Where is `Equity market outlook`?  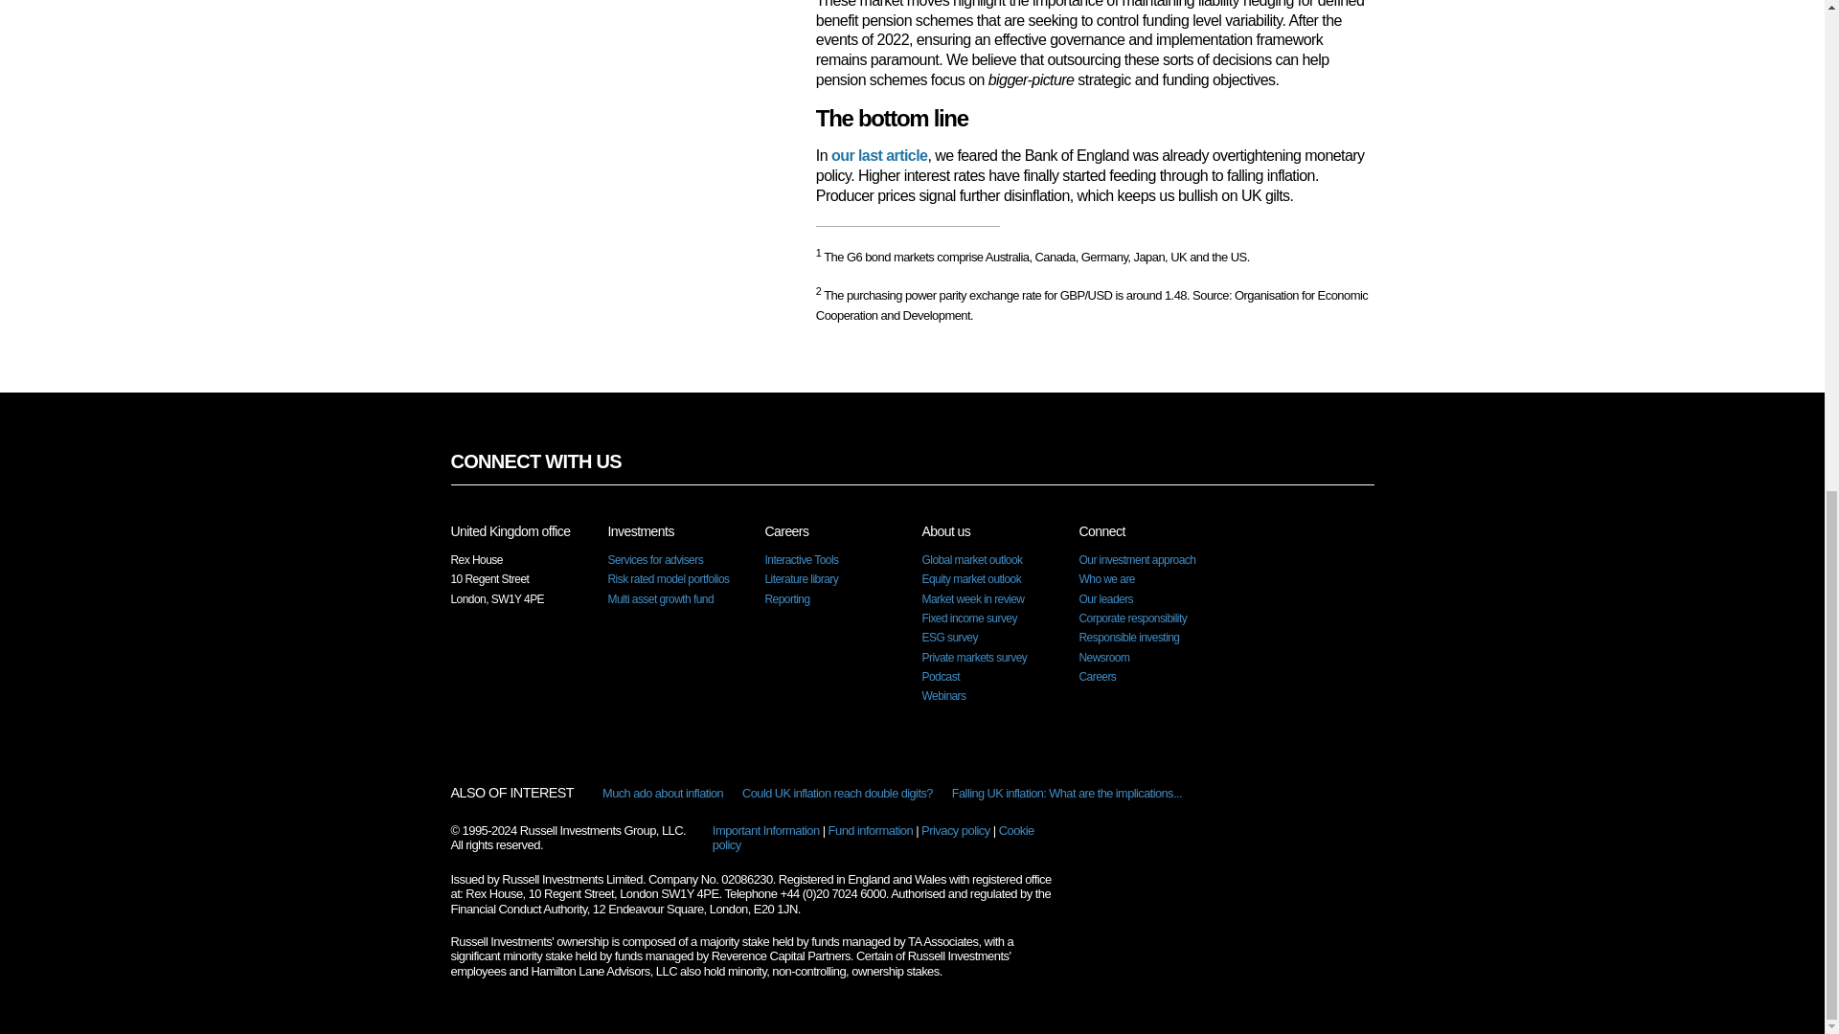
Equity market outlook is located at coordinates (970, 579).